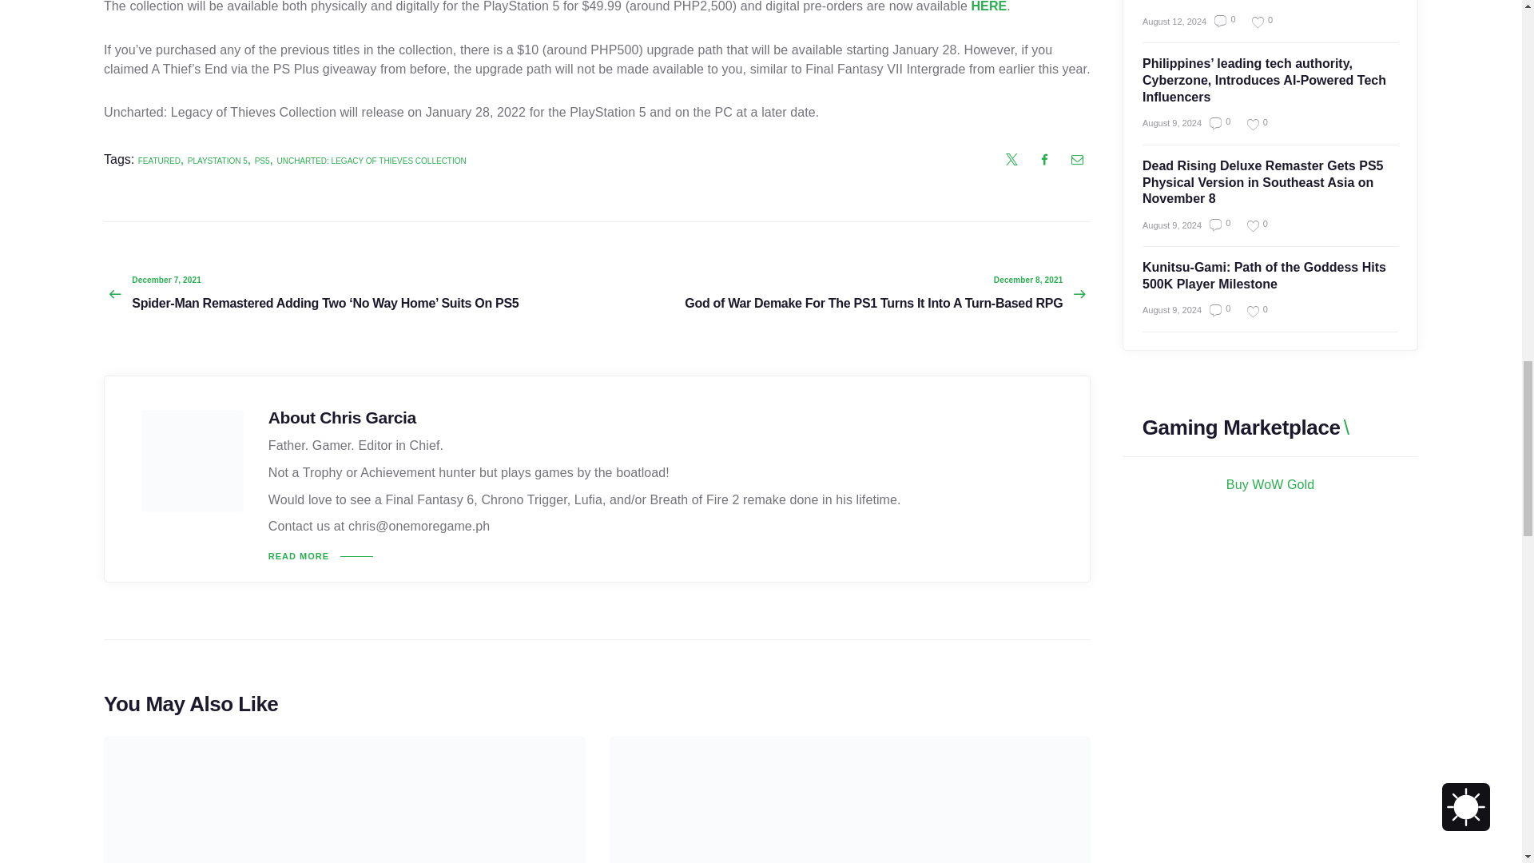  Describe the element at coordinates (217, 161) in the screenshot. I see `PLAYSTATION 5` at that location.